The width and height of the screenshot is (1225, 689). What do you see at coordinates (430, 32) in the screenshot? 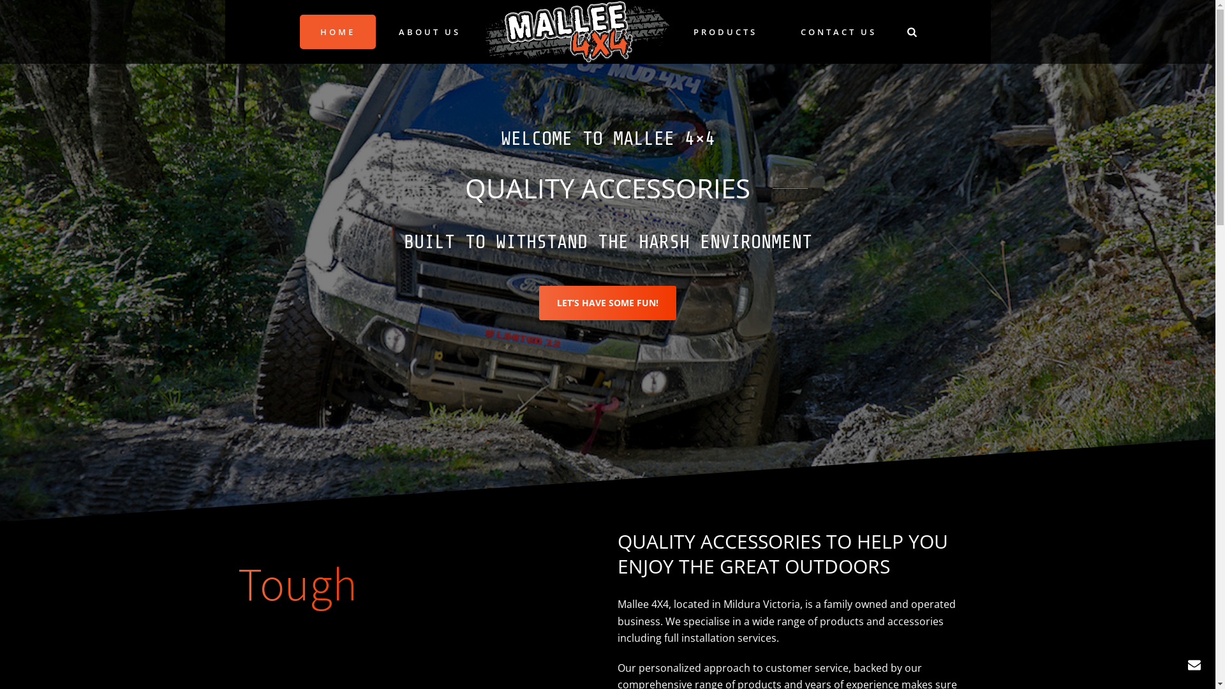
I see `ABOUT US` at bounding box center [430, 32].